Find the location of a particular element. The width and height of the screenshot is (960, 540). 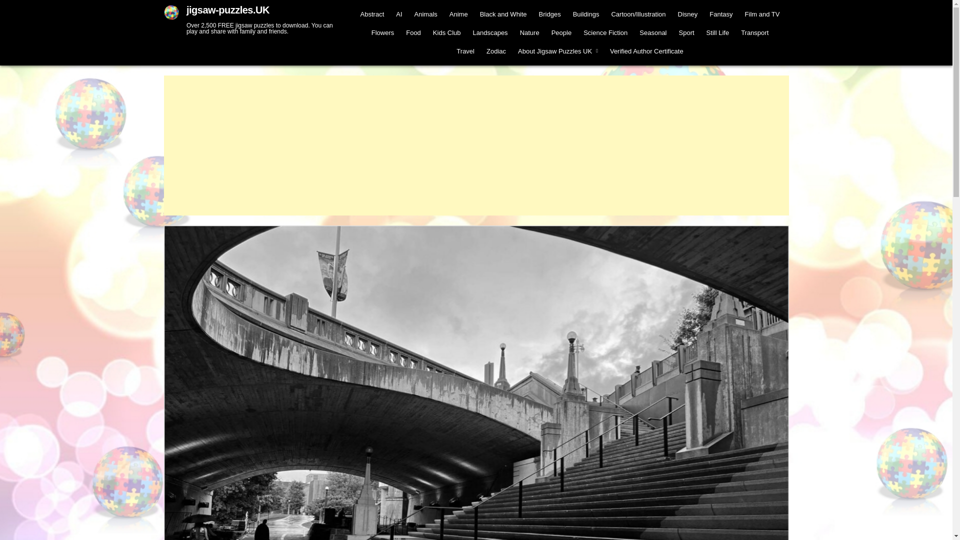

Fantasy is located at coordinates (721, 14).